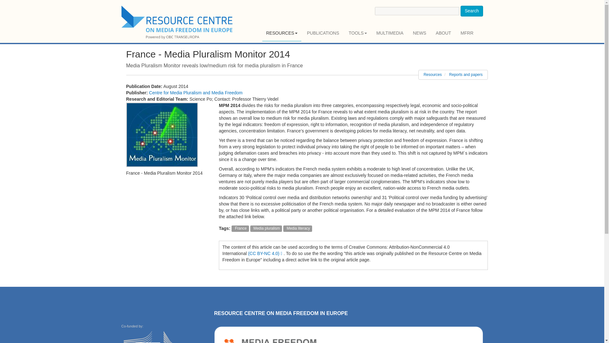  What do you see at coordinates (178, 22) in the screenshot?
I see `Resource Centre` at bounding box center [178, 22].